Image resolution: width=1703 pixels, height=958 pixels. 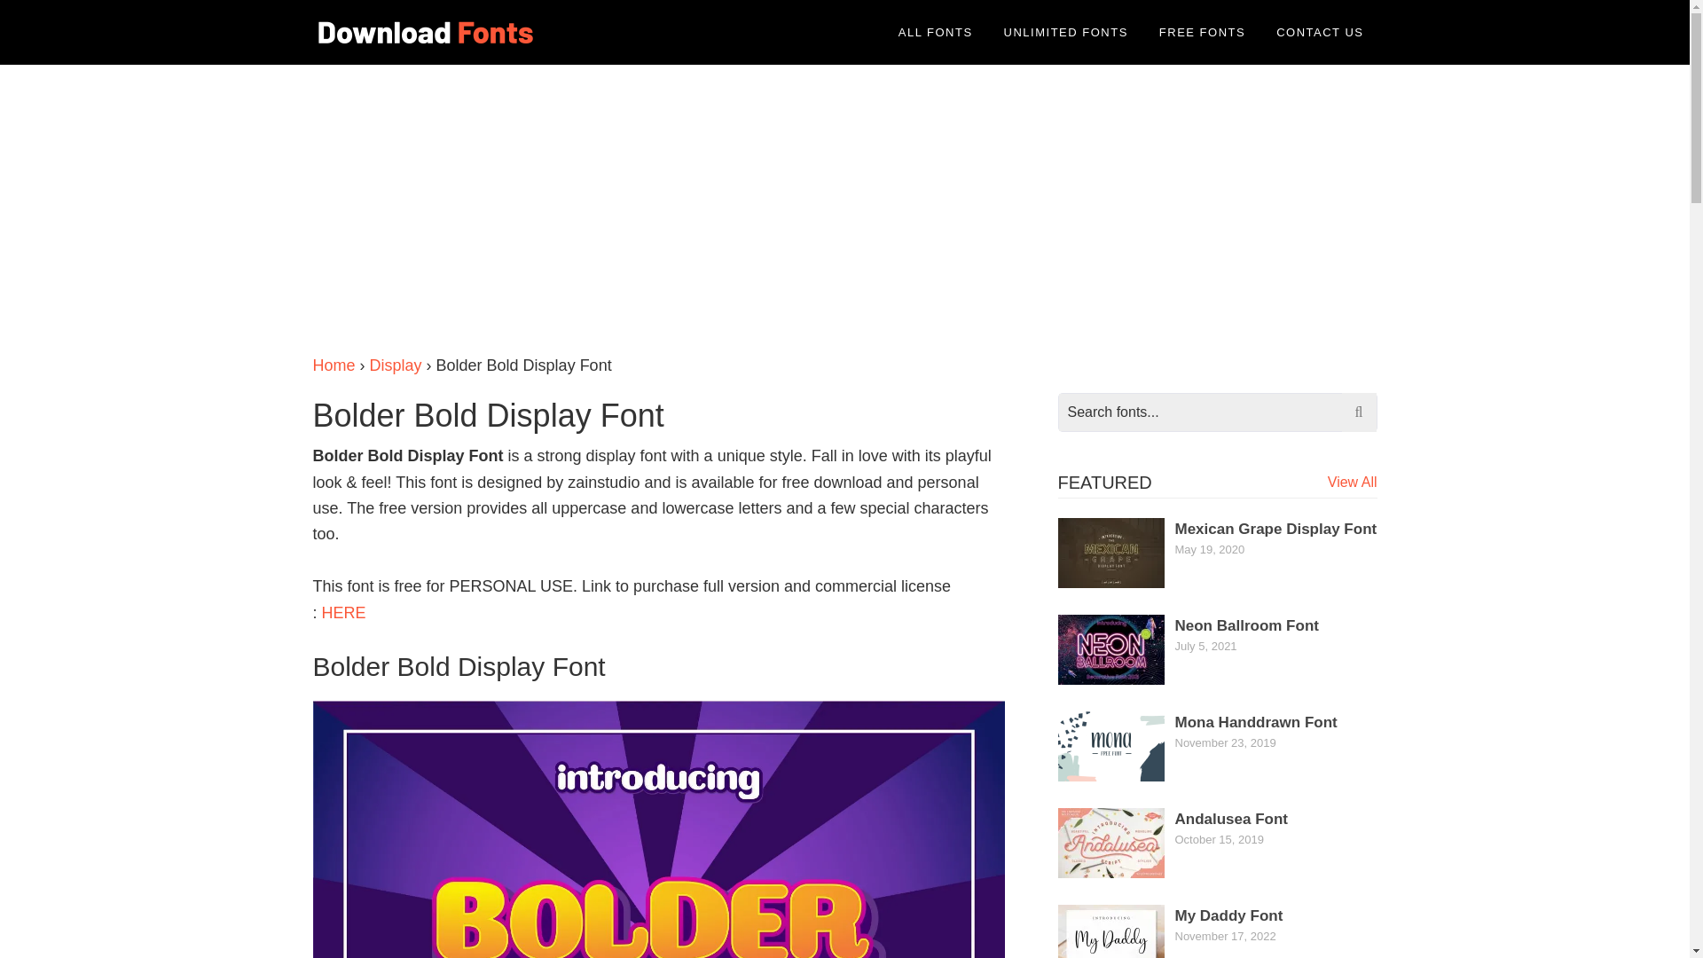 I want to click on Home, so click(x=333, y=365).